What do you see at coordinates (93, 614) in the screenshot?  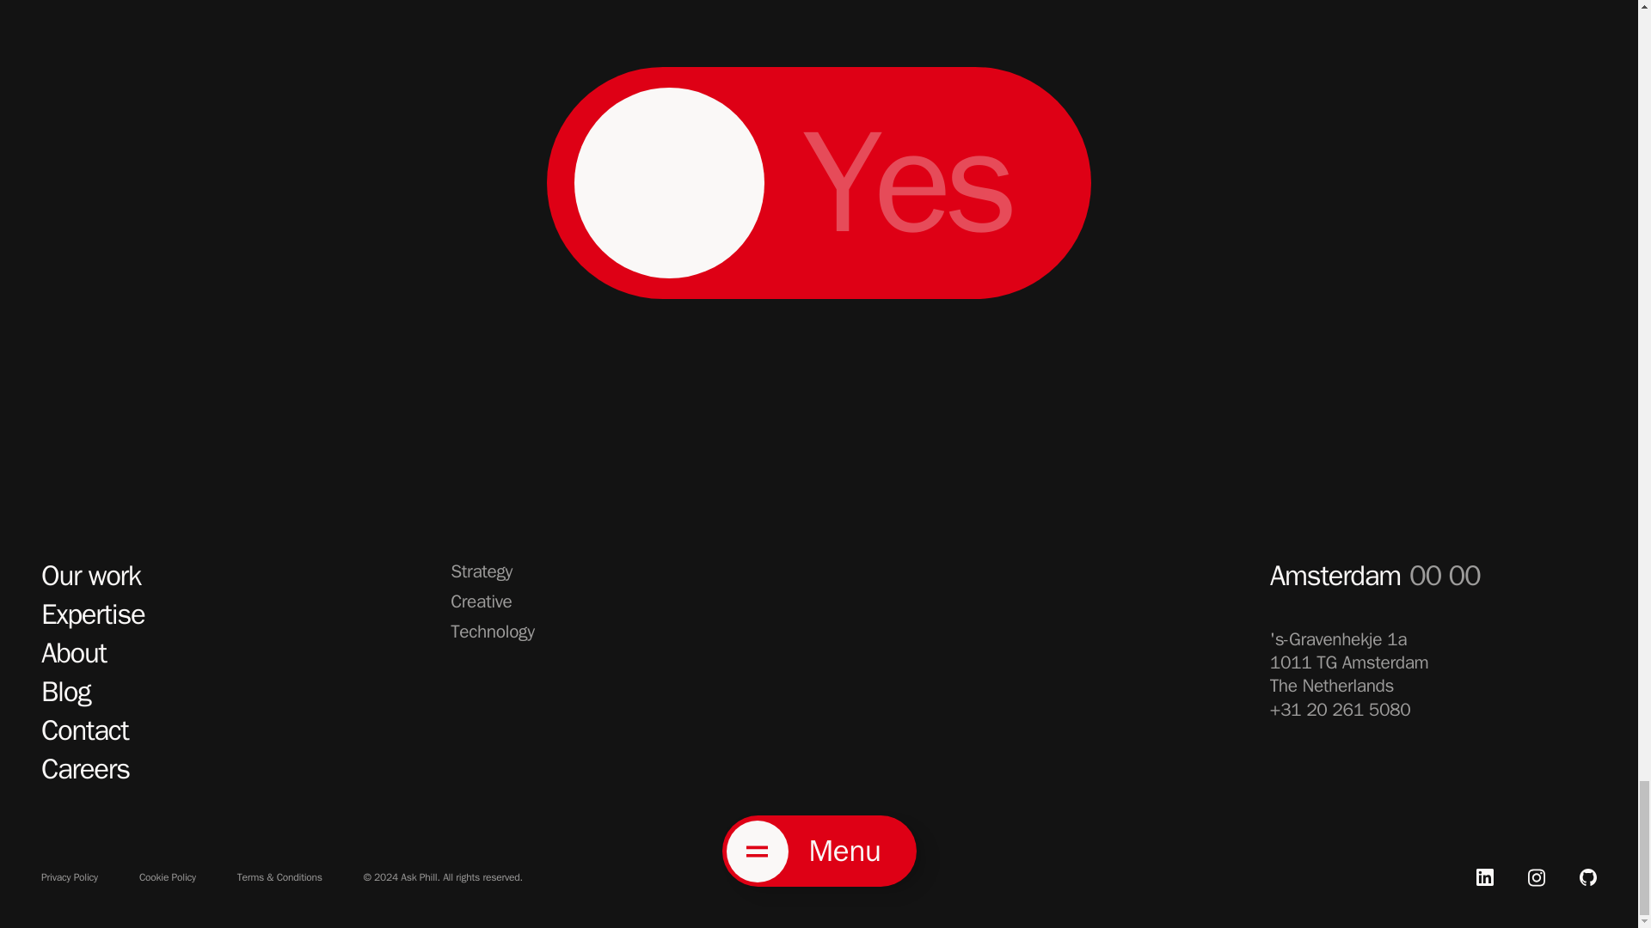 I see `Expertise` at bounding box center [93, 614].